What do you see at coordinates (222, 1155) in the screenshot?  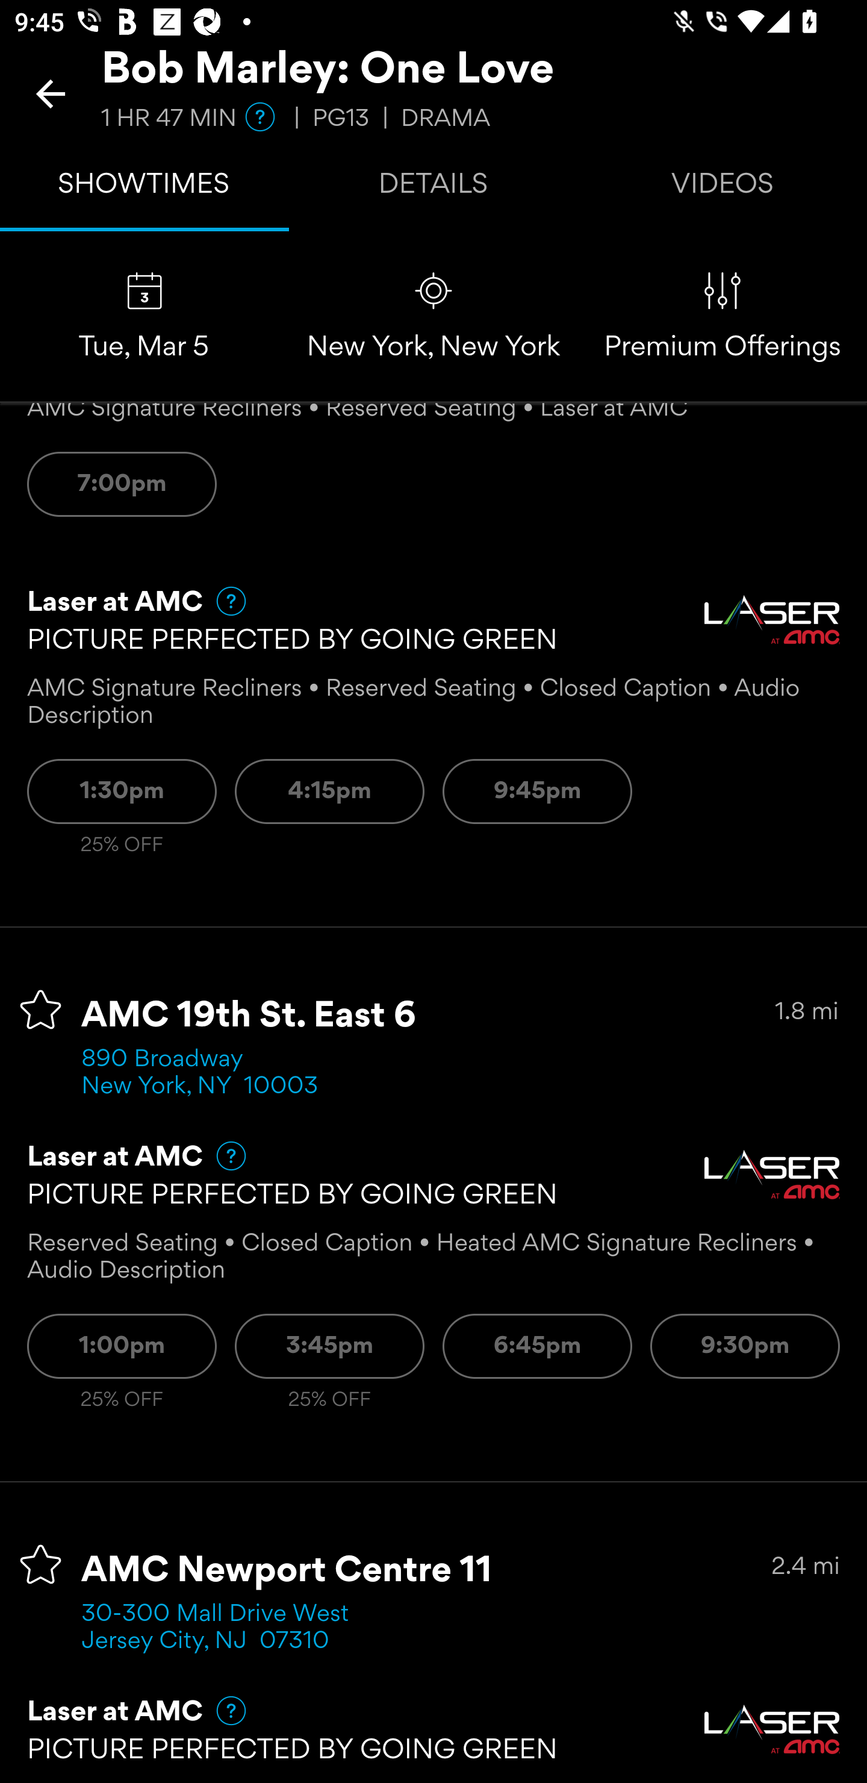 I see `Help` at bounding box center [222, 1155].